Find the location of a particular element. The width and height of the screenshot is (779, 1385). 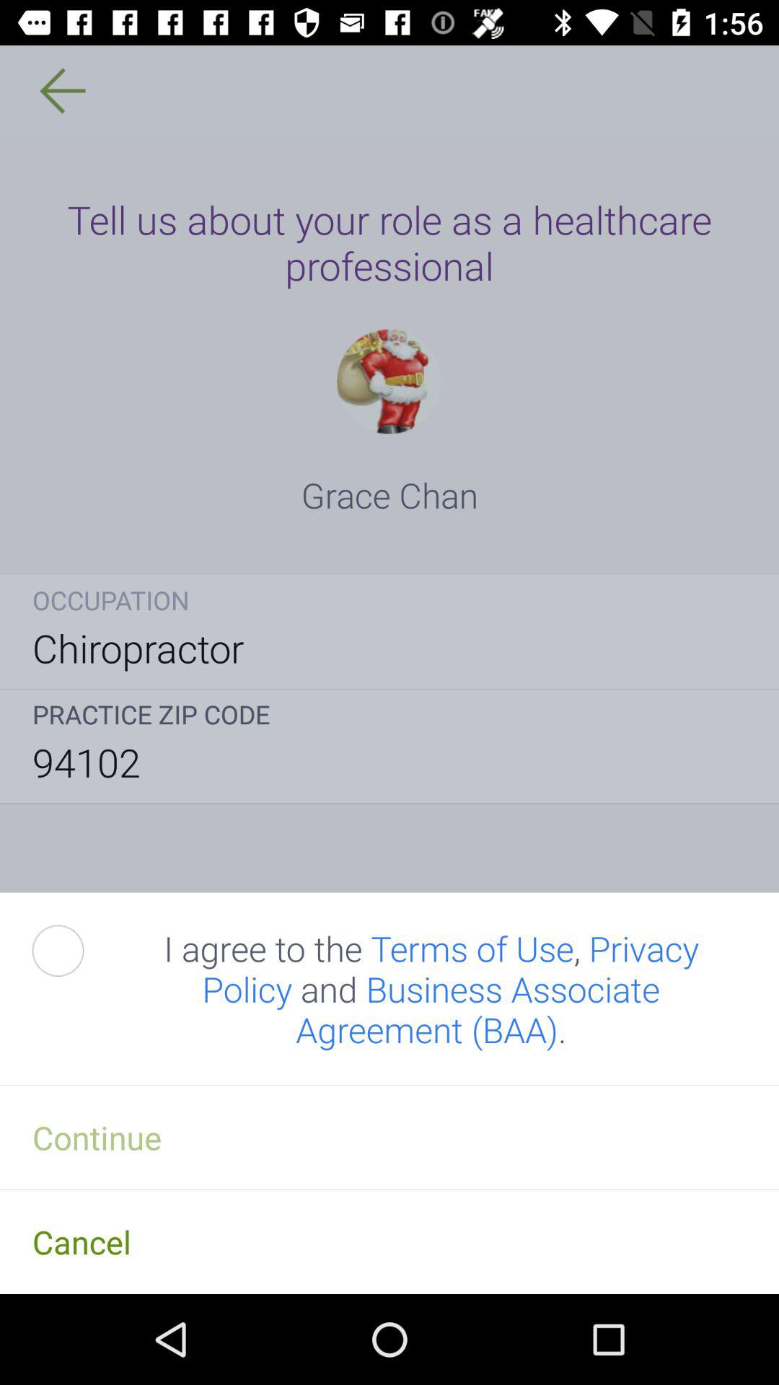

turn off cancel is located at coordinates (389, 1241).